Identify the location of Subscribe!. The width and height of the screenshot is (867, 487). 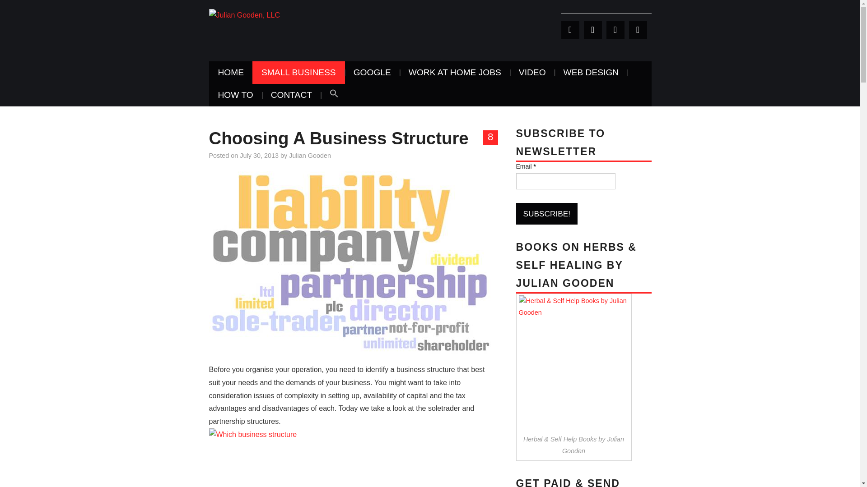
(546, 214).